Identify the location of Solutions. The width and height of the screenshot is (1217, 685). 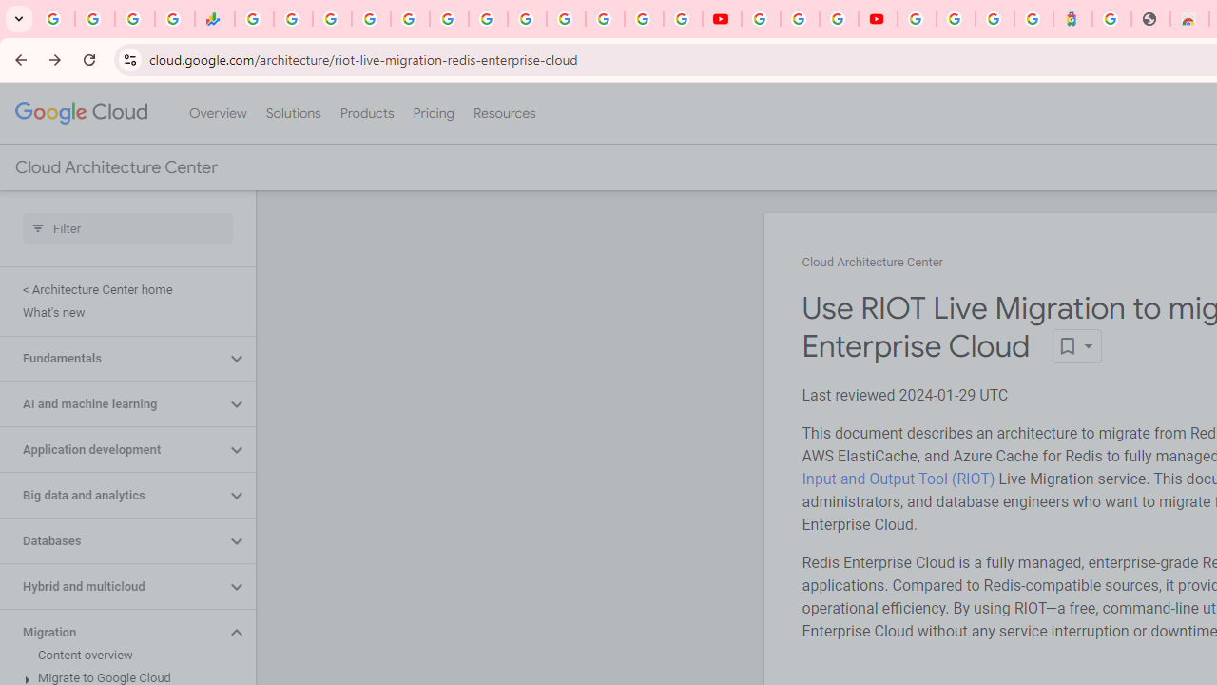
(293, 113).